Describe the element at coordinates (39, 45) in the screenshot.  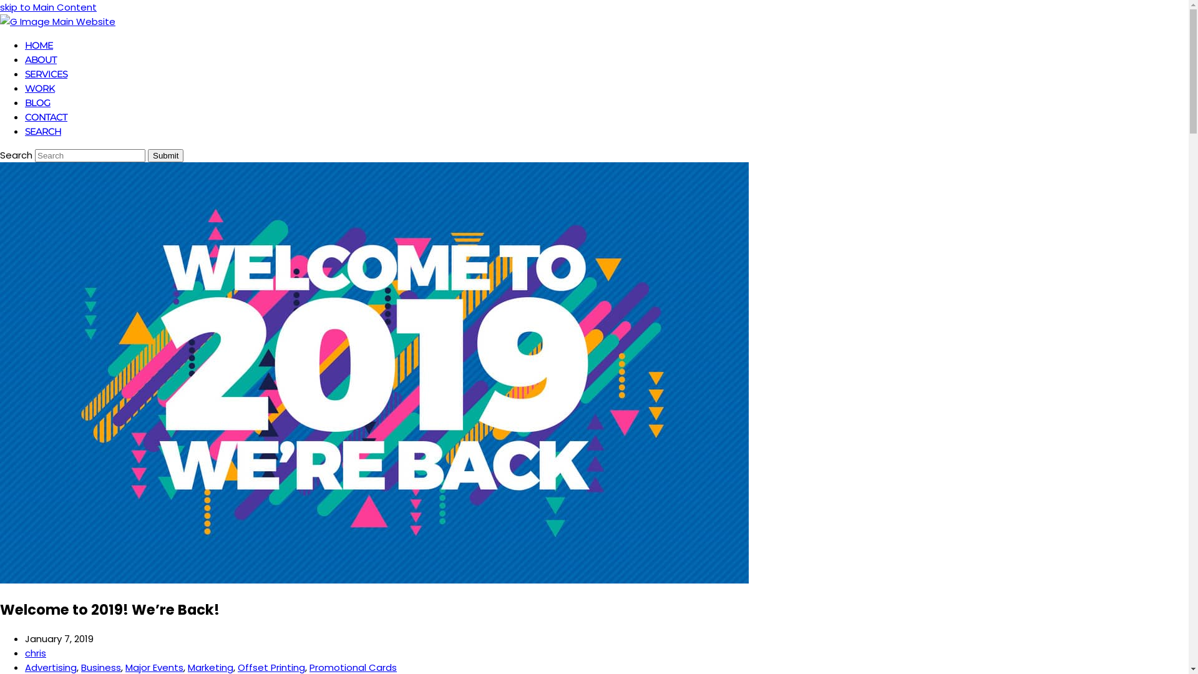
I see `HOME` at that location.